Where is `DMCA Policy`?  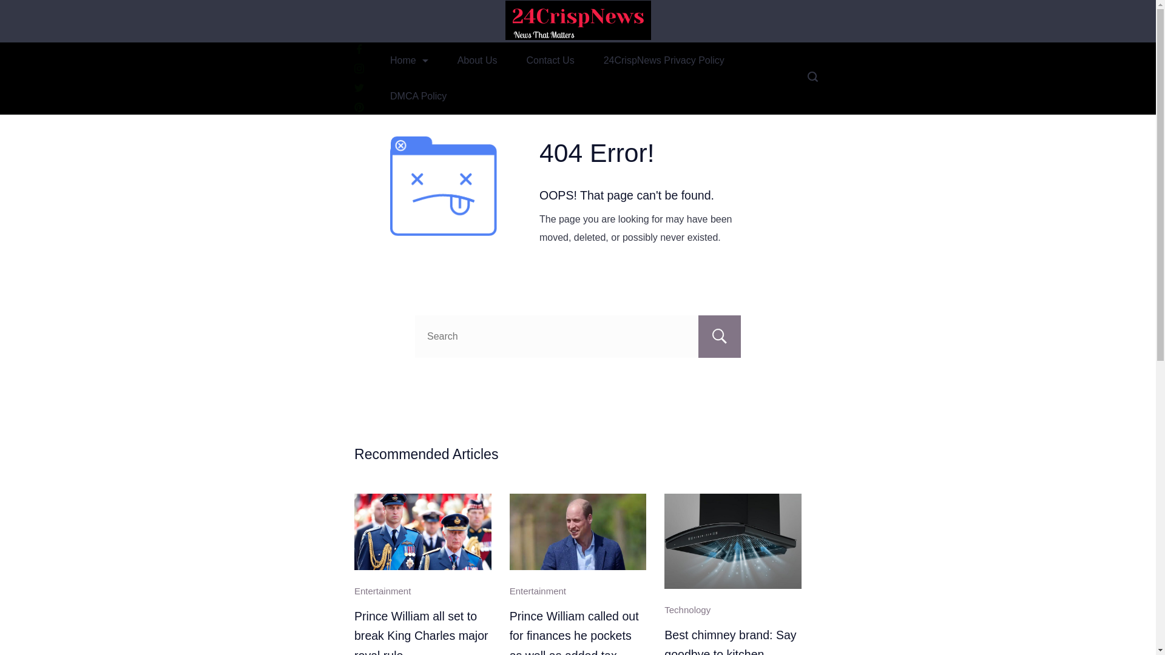 DMCA Policy is located at coordinates (418, 96).